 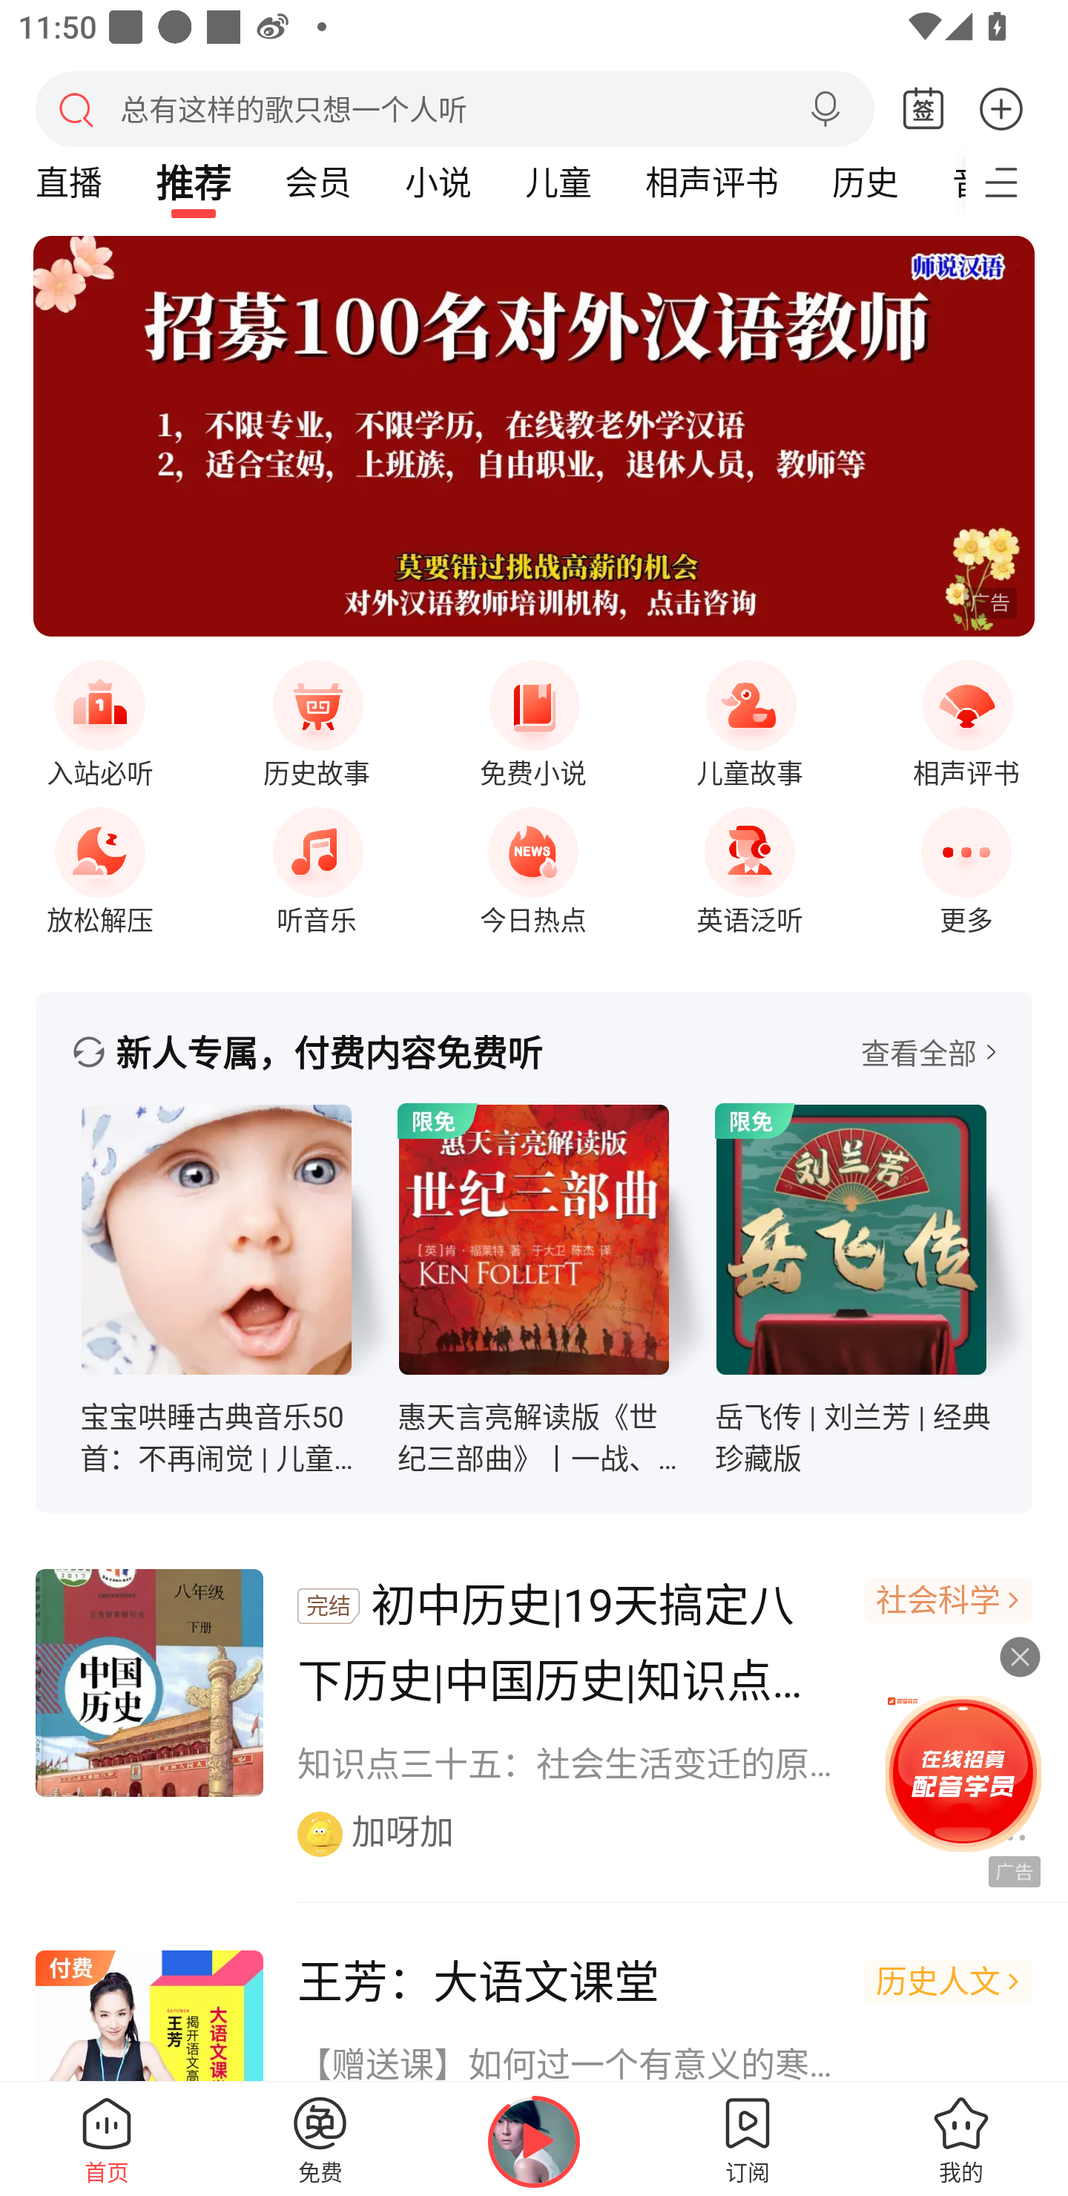 I want to click on 查看全部, so click(x=929, y=1052).